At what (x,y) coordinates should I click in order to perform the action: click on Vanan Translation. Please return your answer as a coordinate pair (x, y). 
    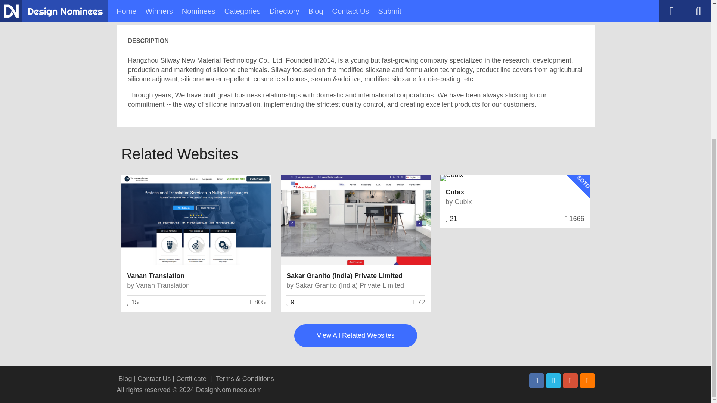
    Looking at the image, I should click on (155, 276).